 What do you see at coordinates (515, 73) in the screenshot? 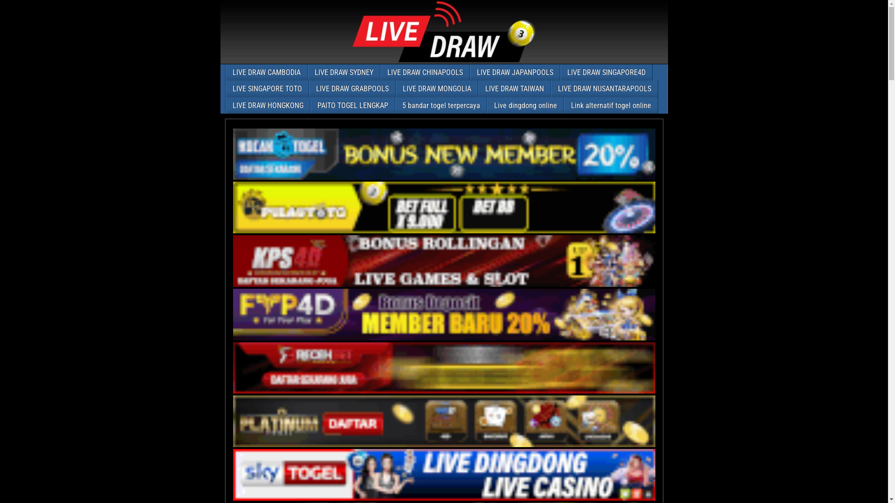
I see `LIVE DRAW JAPANPOOLS` at bounding box center [515, 73].